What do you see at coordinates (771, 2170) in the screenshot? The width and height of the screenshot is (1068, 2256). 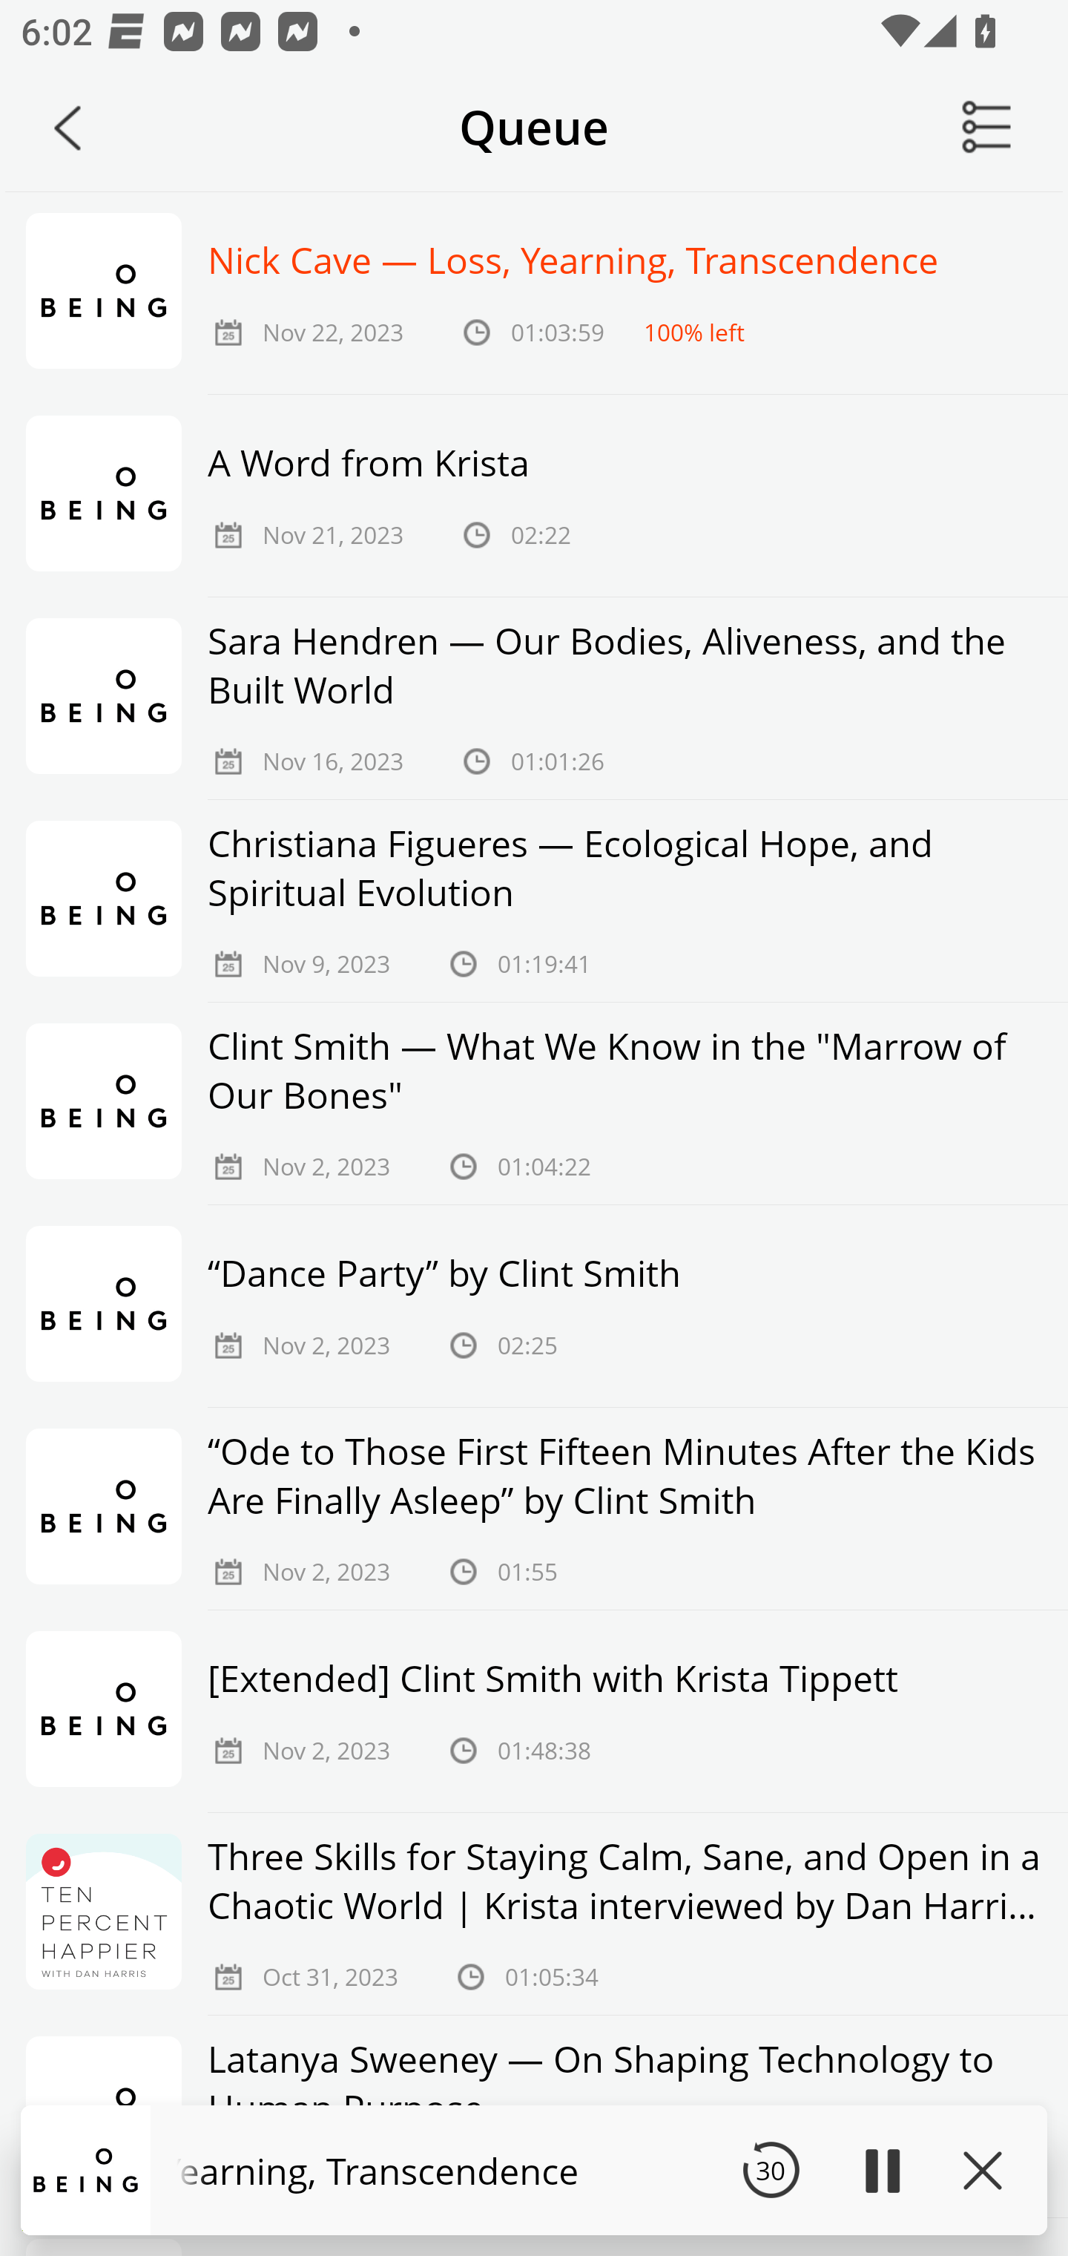 I see `30 Seek Backward` at bounding box center [771, 2170].